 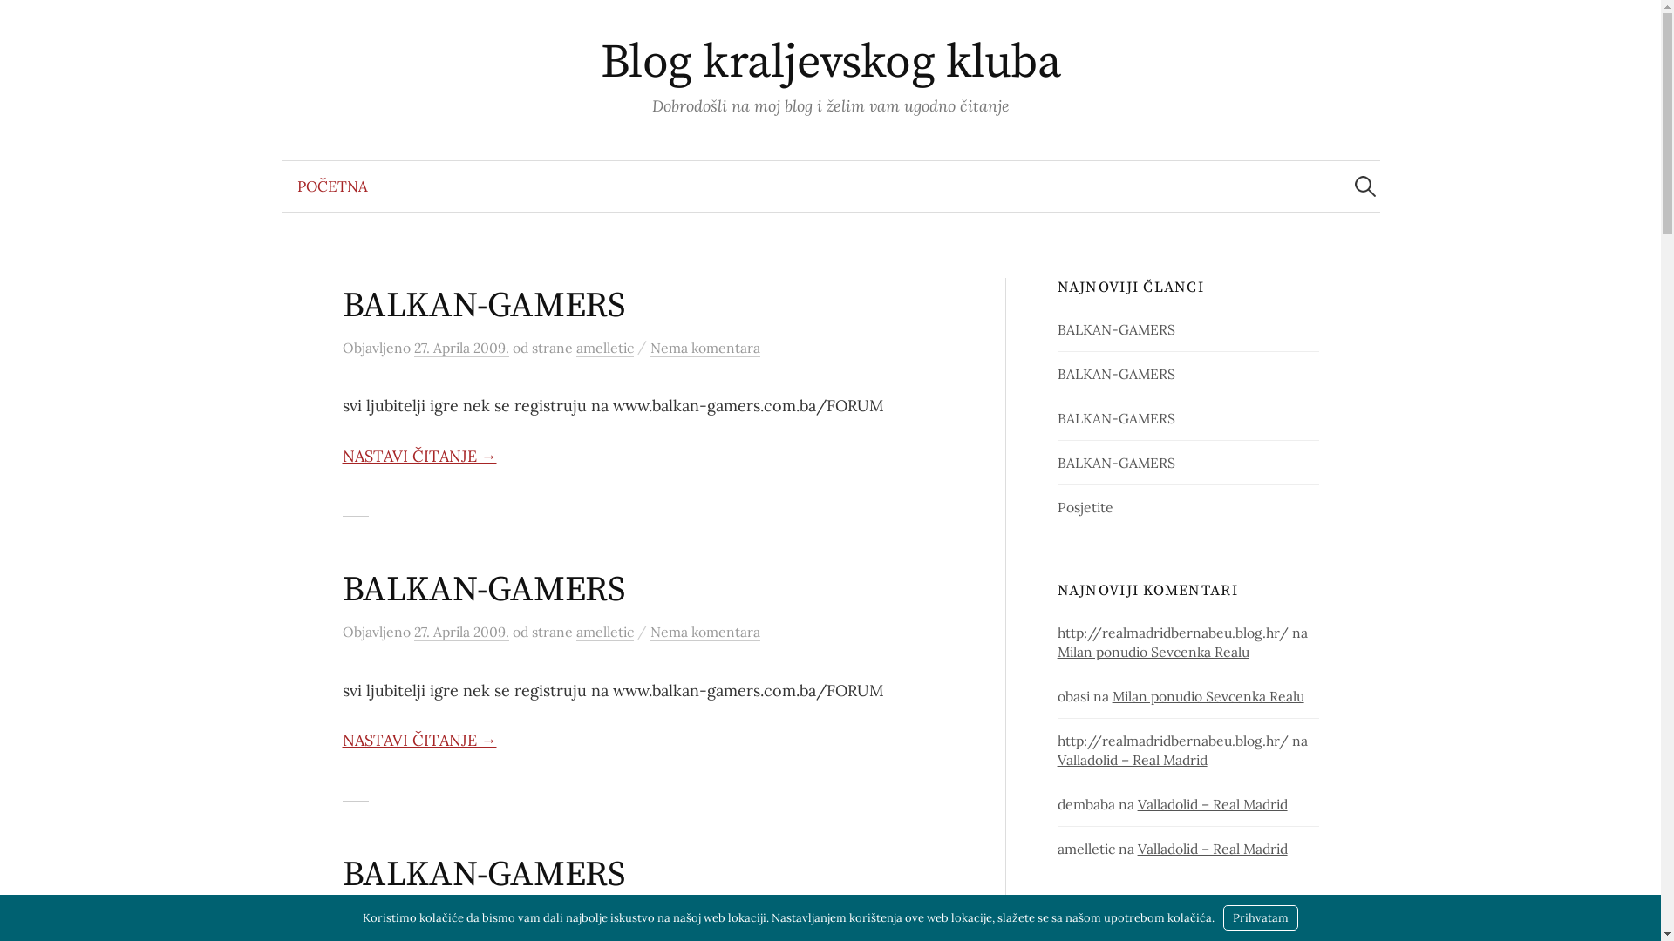 I want to click on Milan ponudio Sevcenka Realu, so click(x=1153, y=652).